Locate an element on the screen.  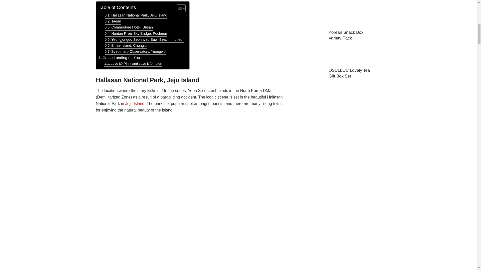
Commodore Hotel, Busan is located at coordinates (129, 27).